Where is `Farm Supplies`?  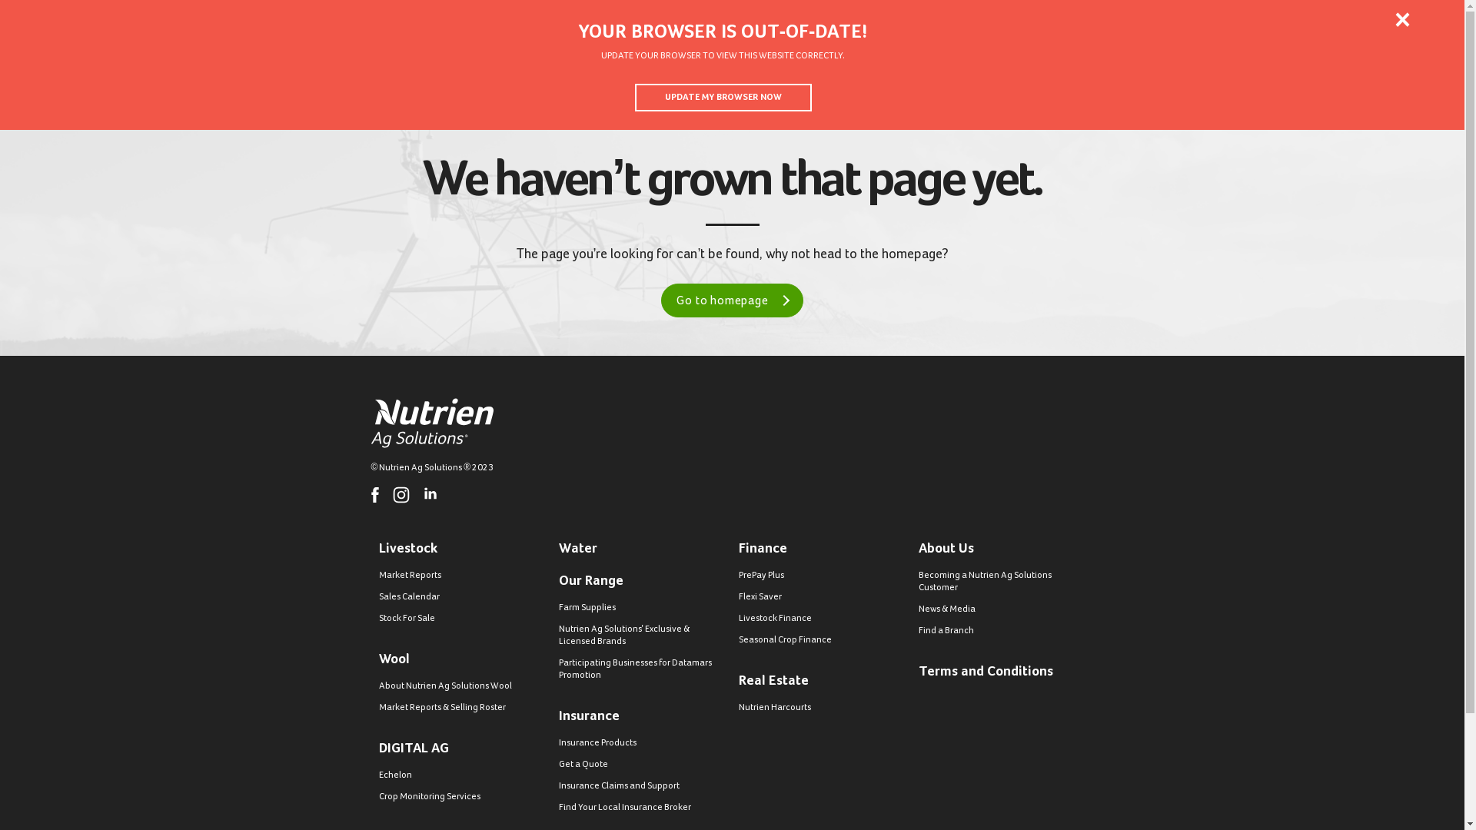 Farm Supplies is located at coordinates (642, 608).